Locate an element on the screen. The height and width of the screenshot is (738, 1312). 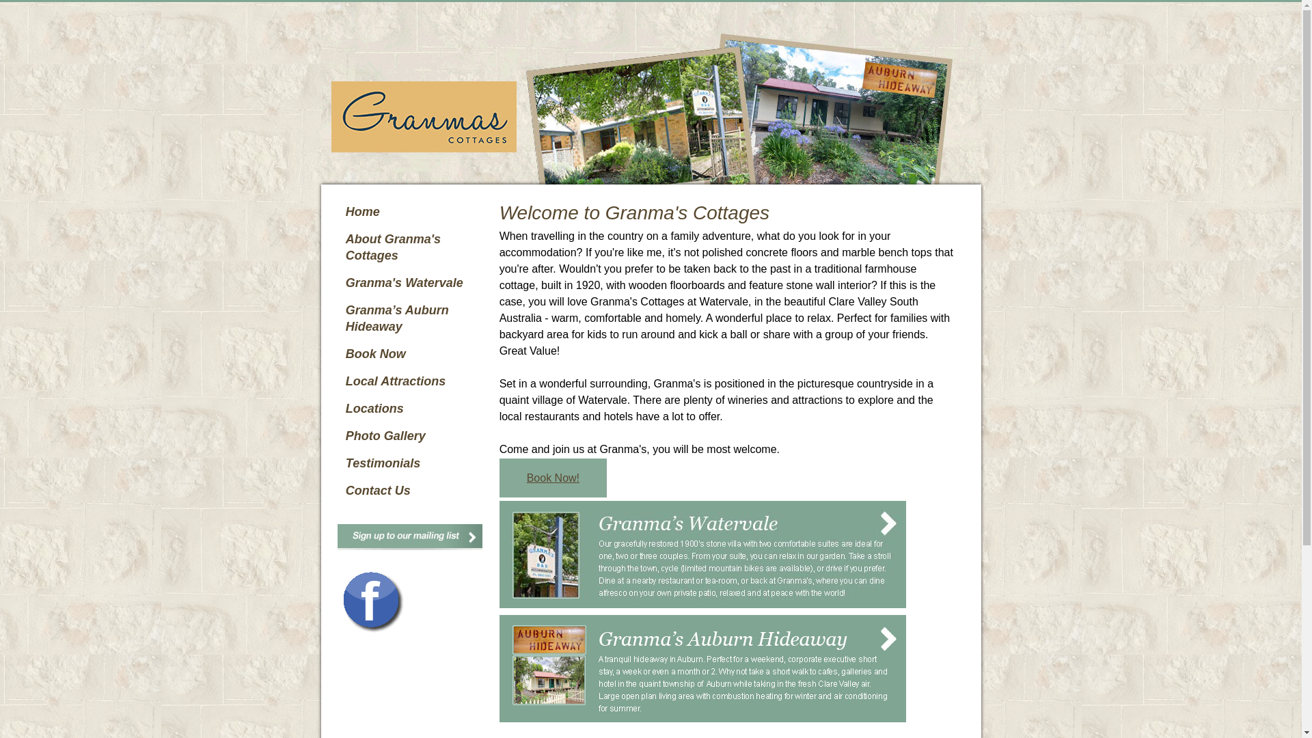
About Granma's Cottages is located at coordinates (413, 247).